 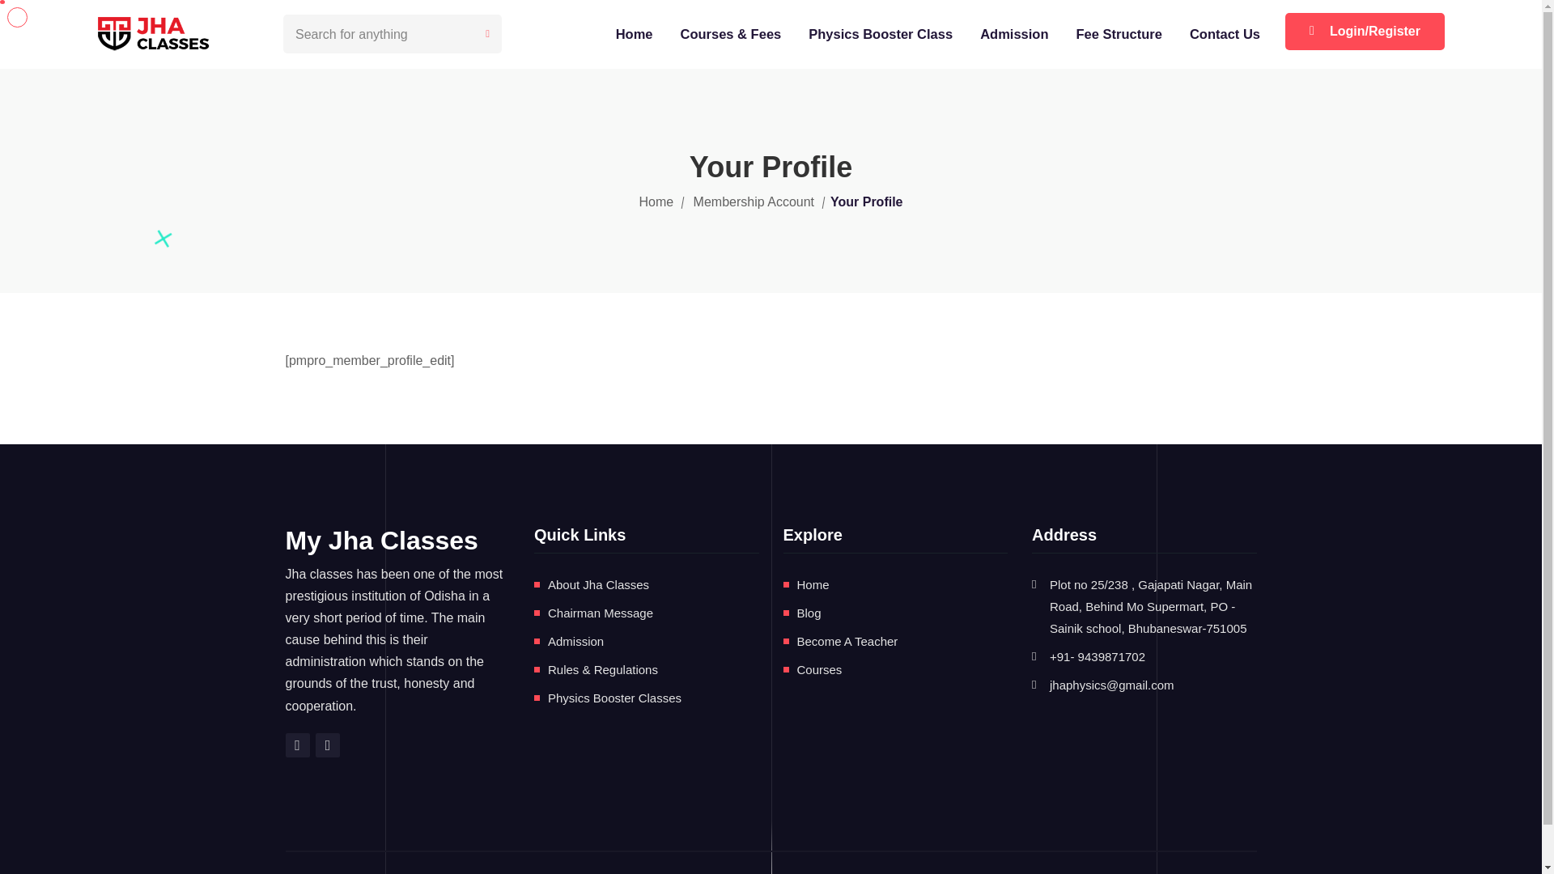 I want to click on Home, so click(x=812, y=584).